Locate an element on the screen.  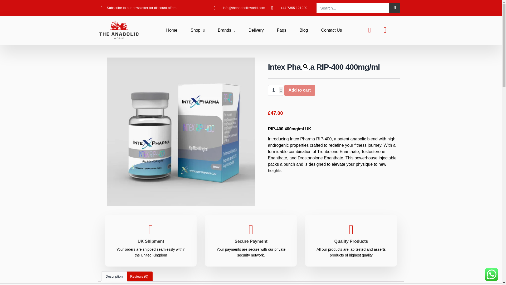
Home is located at coordinates (172, 30).